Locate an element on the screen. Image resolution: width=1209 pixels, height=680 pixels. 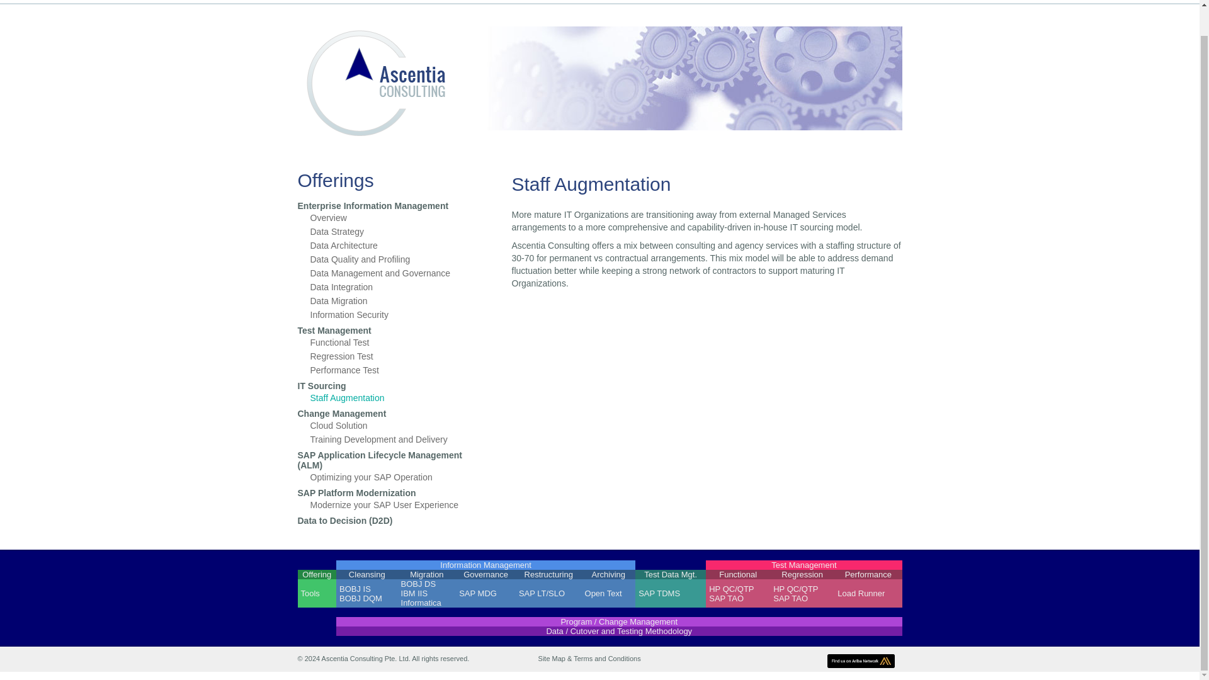
Functional Test is located at coordinates (339, 342).